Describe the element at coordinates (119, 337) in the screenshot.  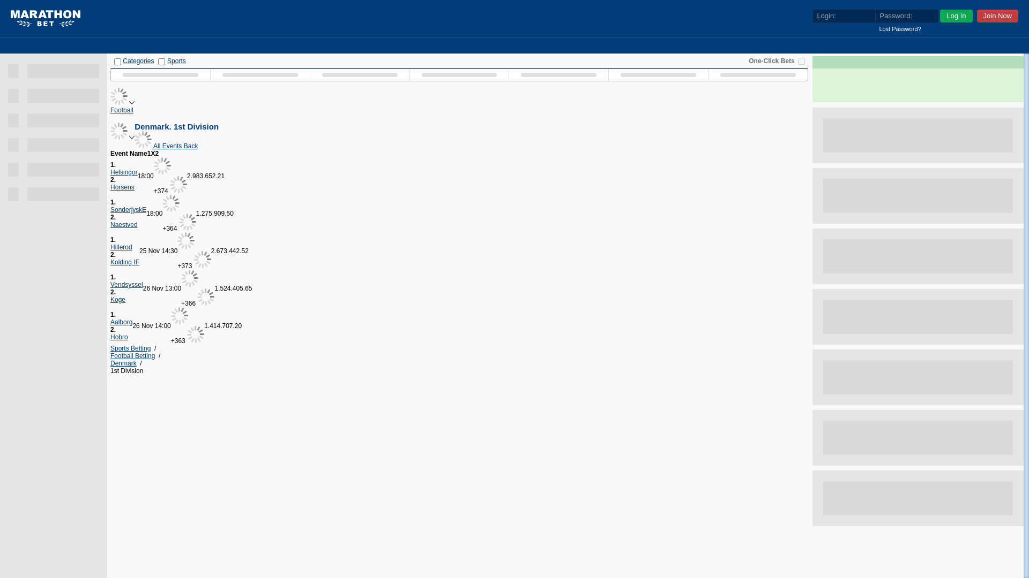
I see `Hobro` at that location.